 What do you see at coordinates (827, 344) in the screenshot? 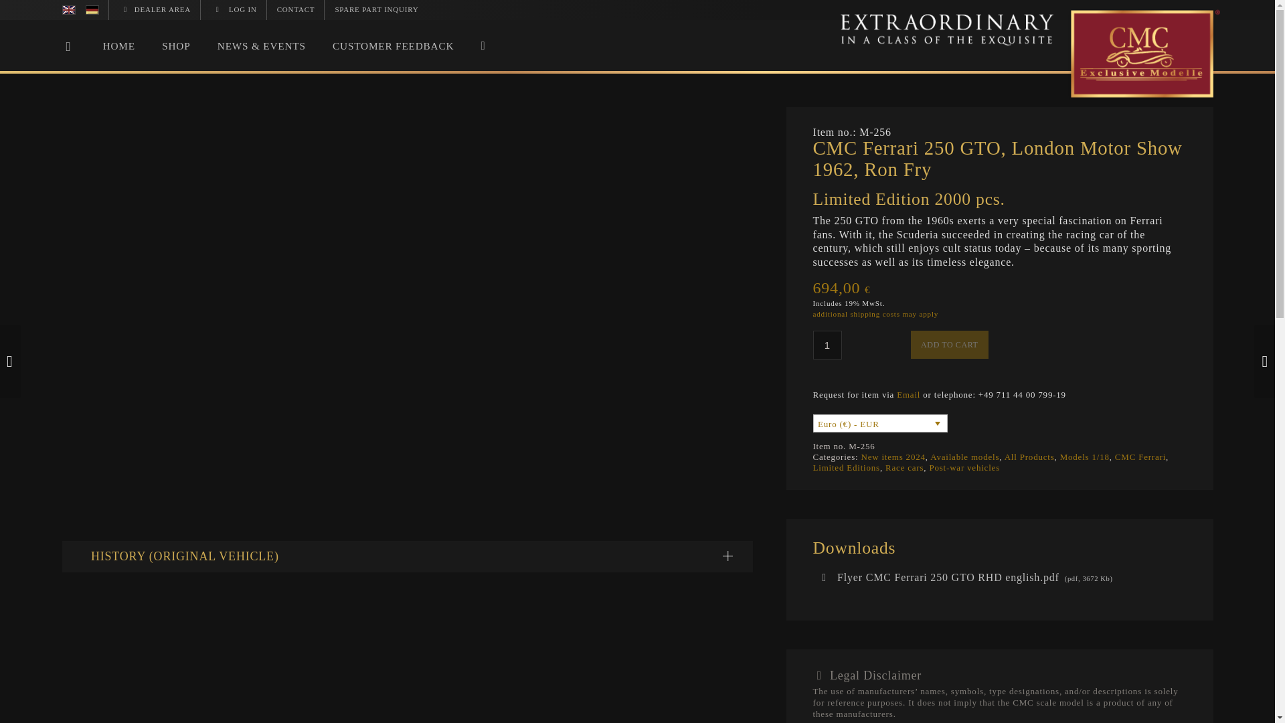
I see `1` at bounding box center [827, 344].